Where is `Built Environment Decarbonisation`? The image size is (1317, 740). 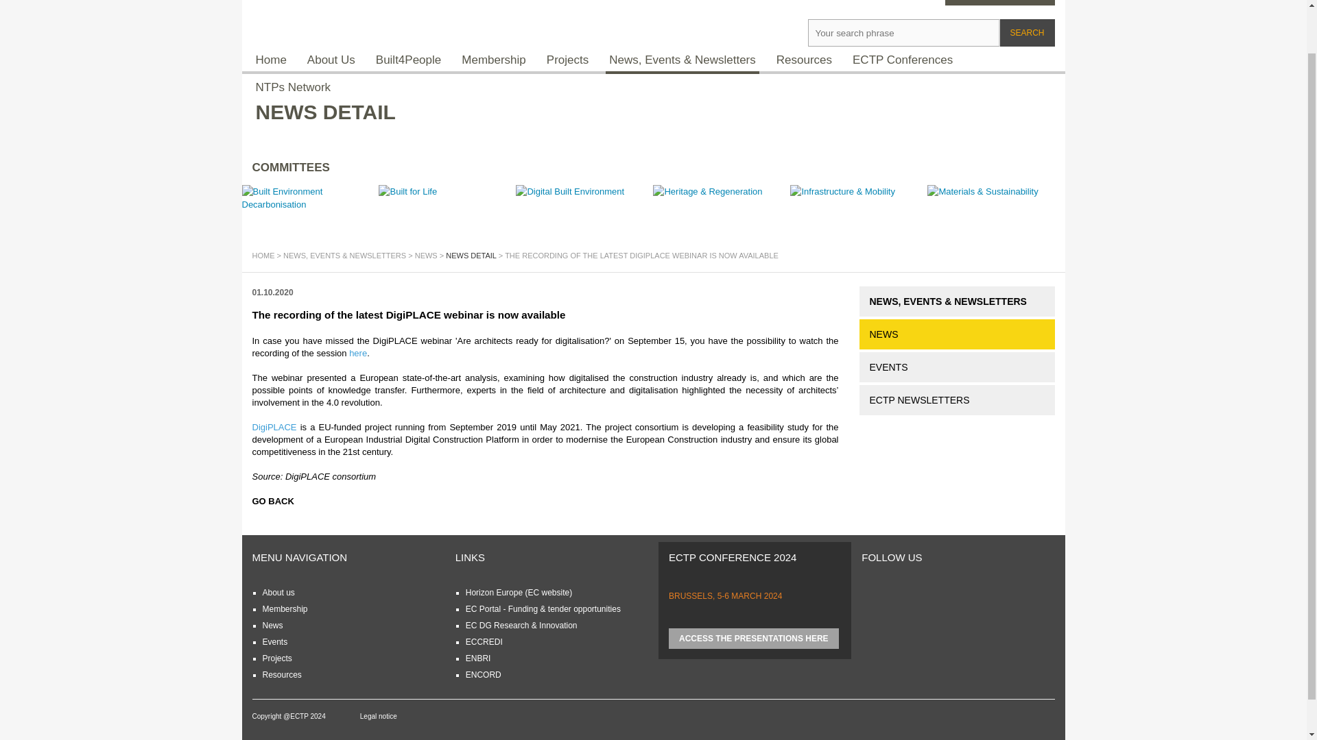 Built Environment Decarbonisation is located at coordinates (310, 201).